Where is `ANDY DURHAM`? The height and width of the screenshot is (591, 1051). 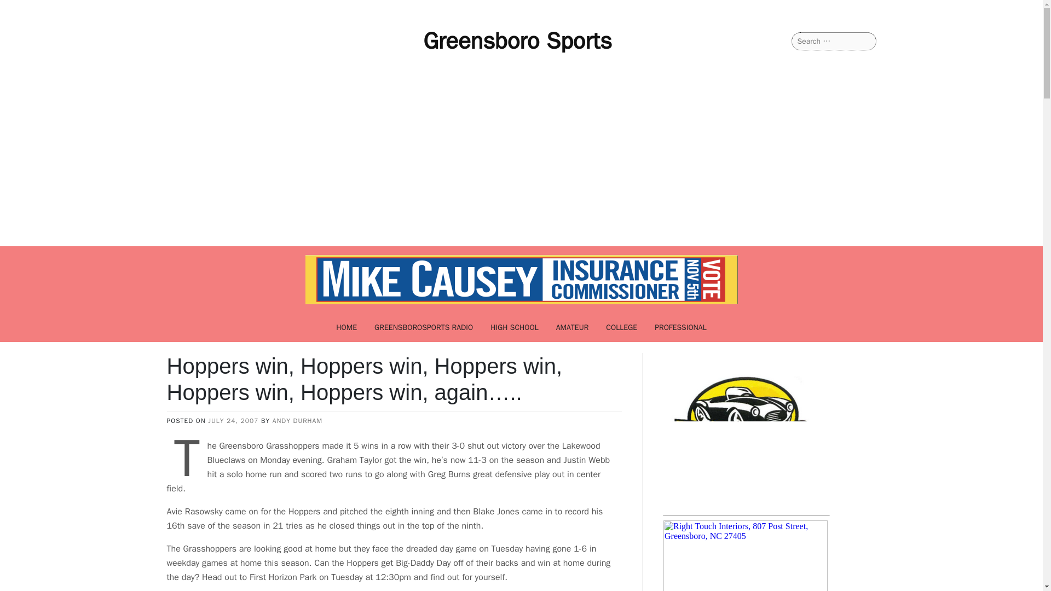 ANDY DURHAM is located at coordinates (297, 420).